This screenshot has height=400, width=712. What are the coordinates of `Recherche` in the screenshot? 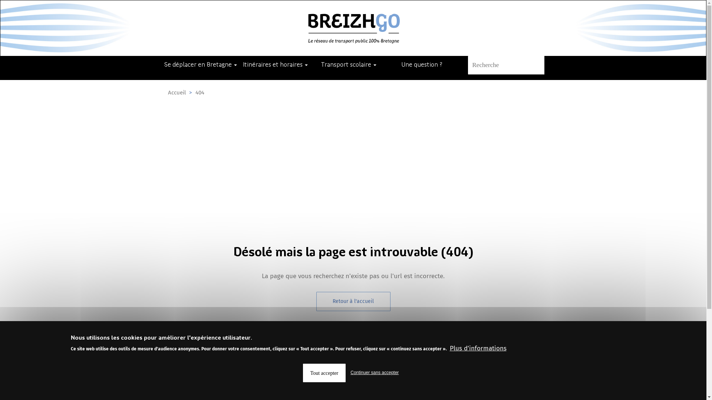 It's located at (540, 65).